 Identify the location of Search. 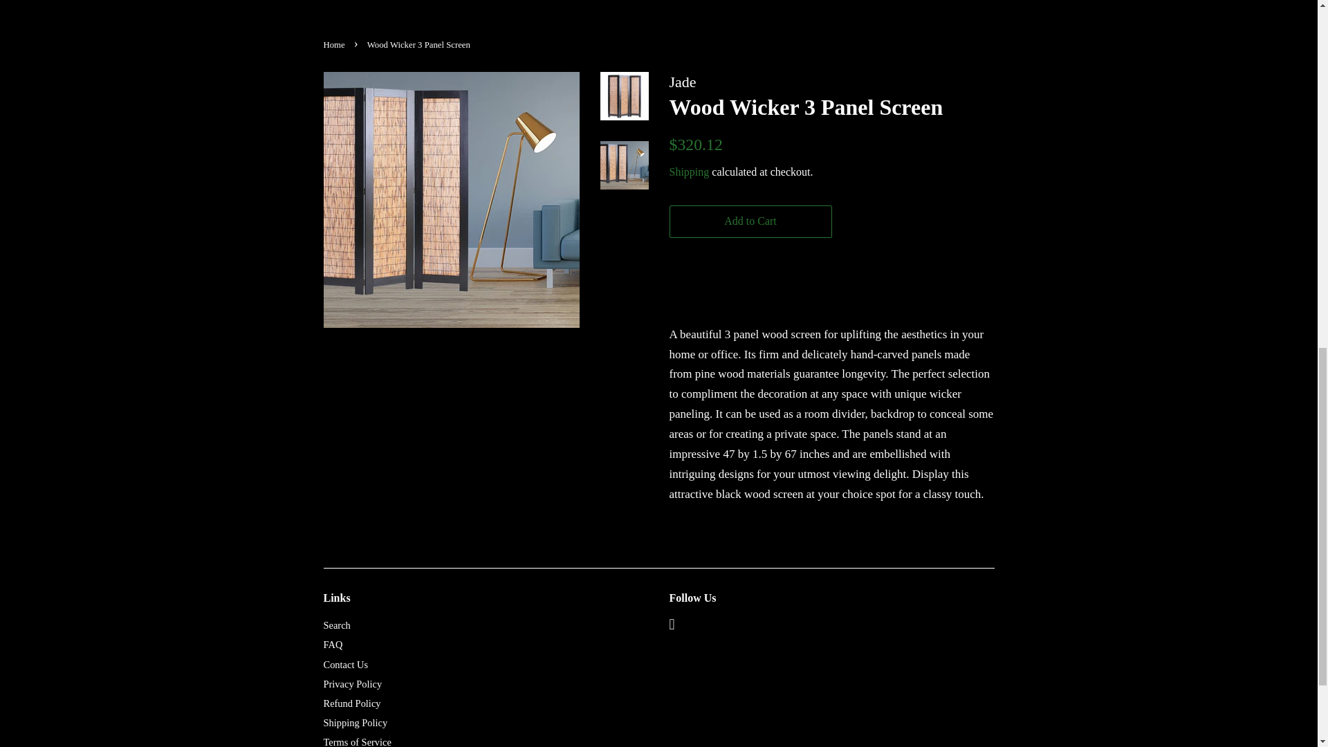
(337, 625).